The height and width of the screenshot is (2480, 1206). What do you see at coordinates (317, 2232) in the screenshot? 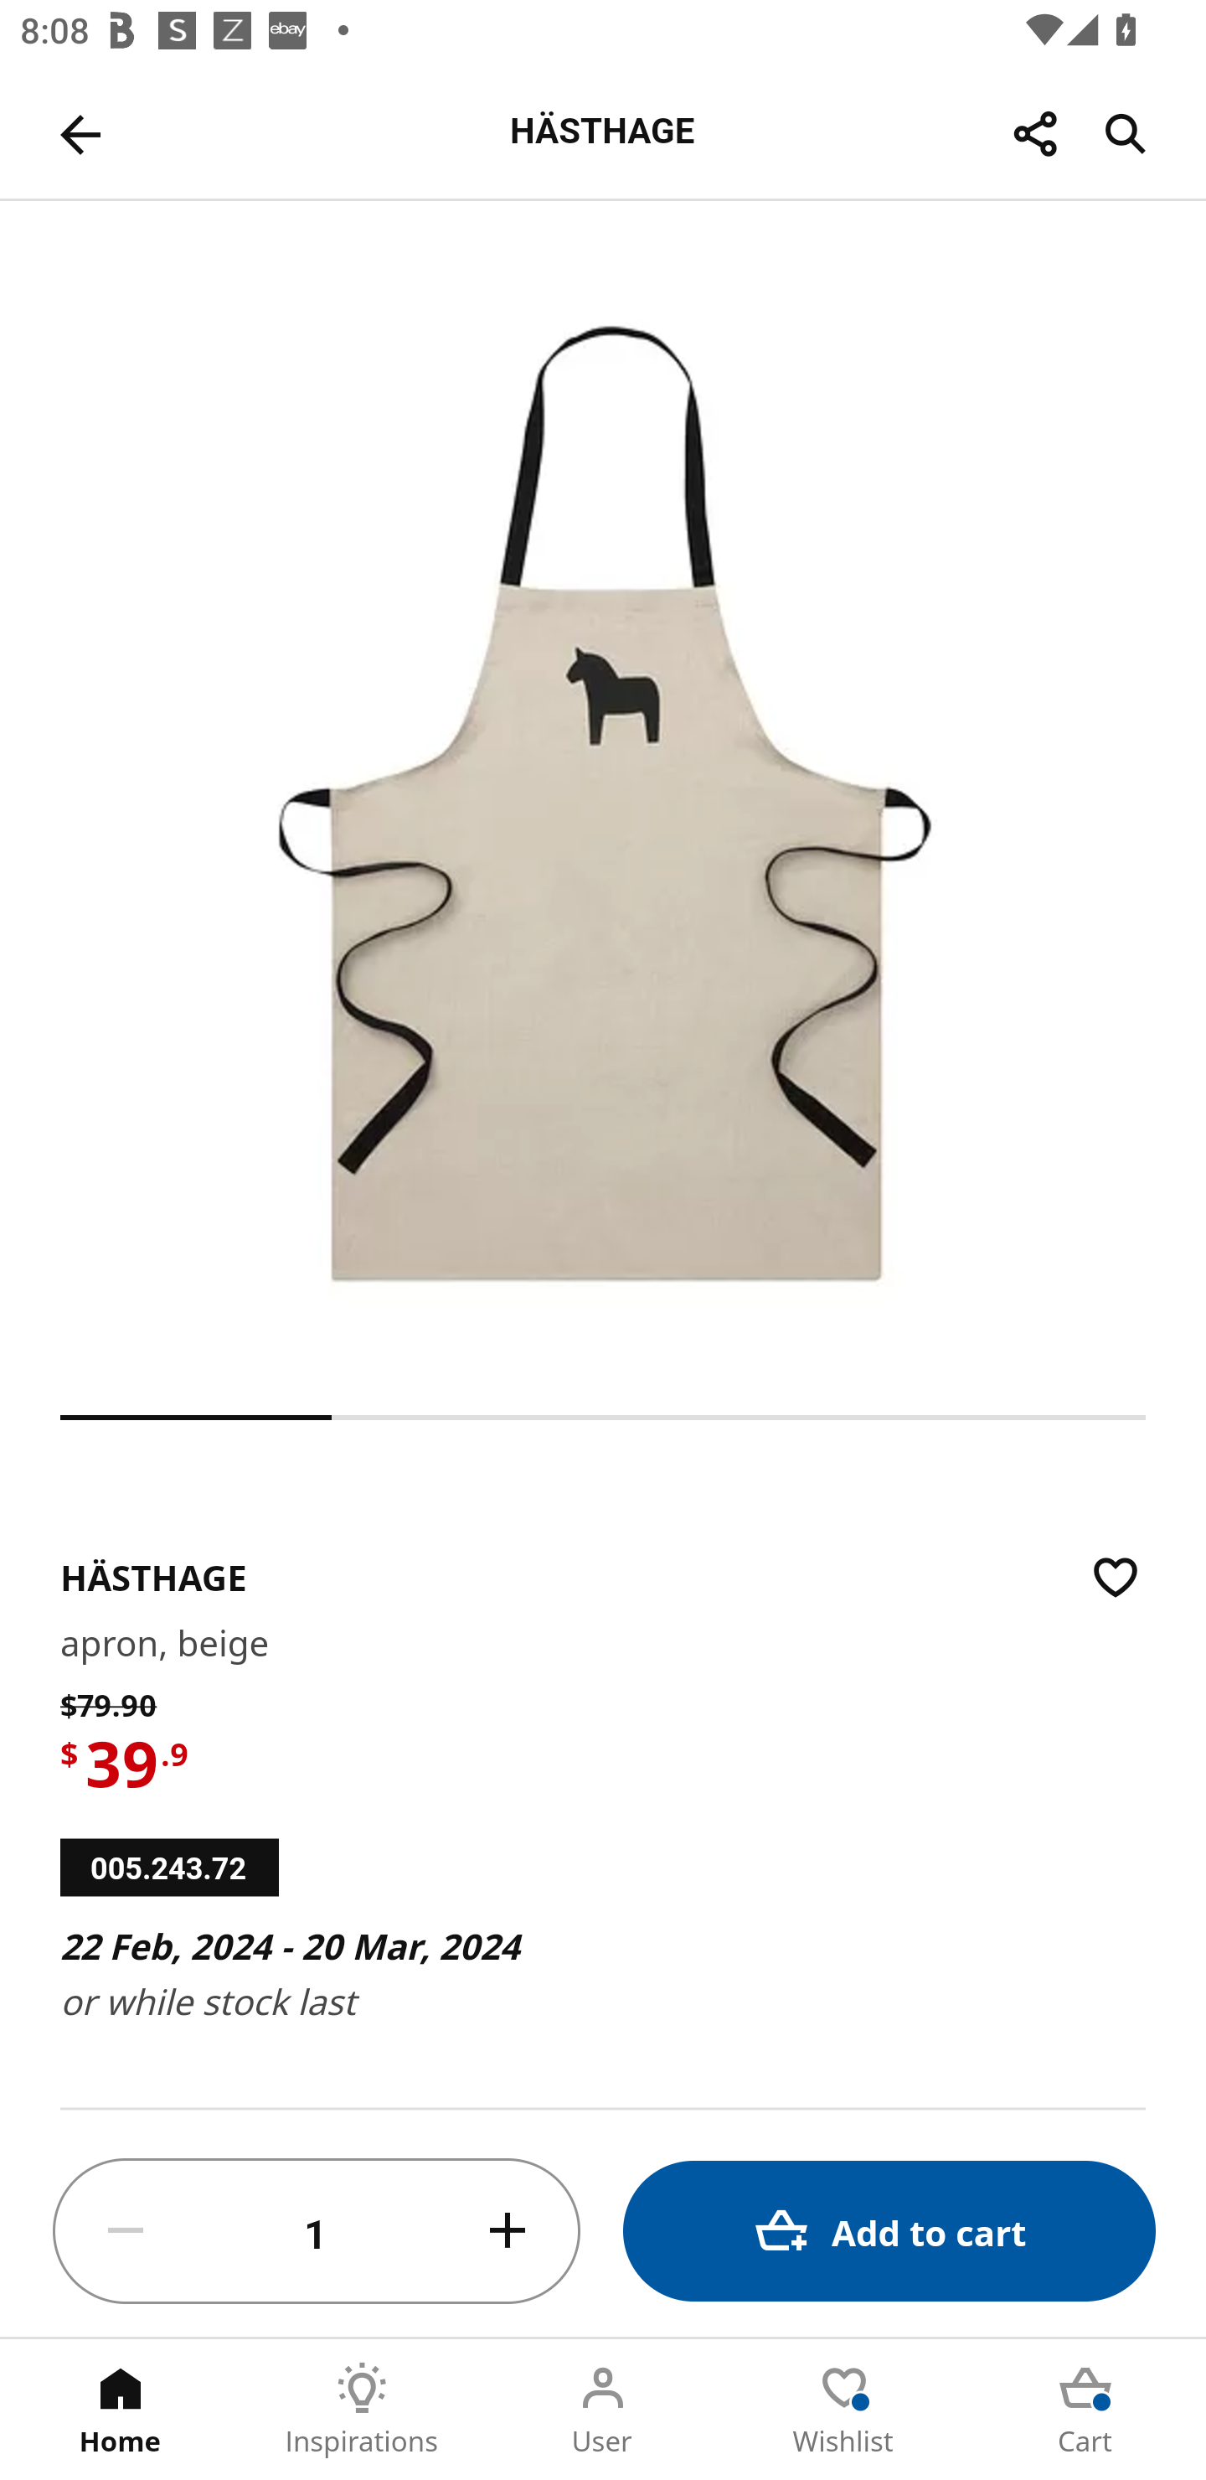
I see `1` at bounding box center [317, 2232].